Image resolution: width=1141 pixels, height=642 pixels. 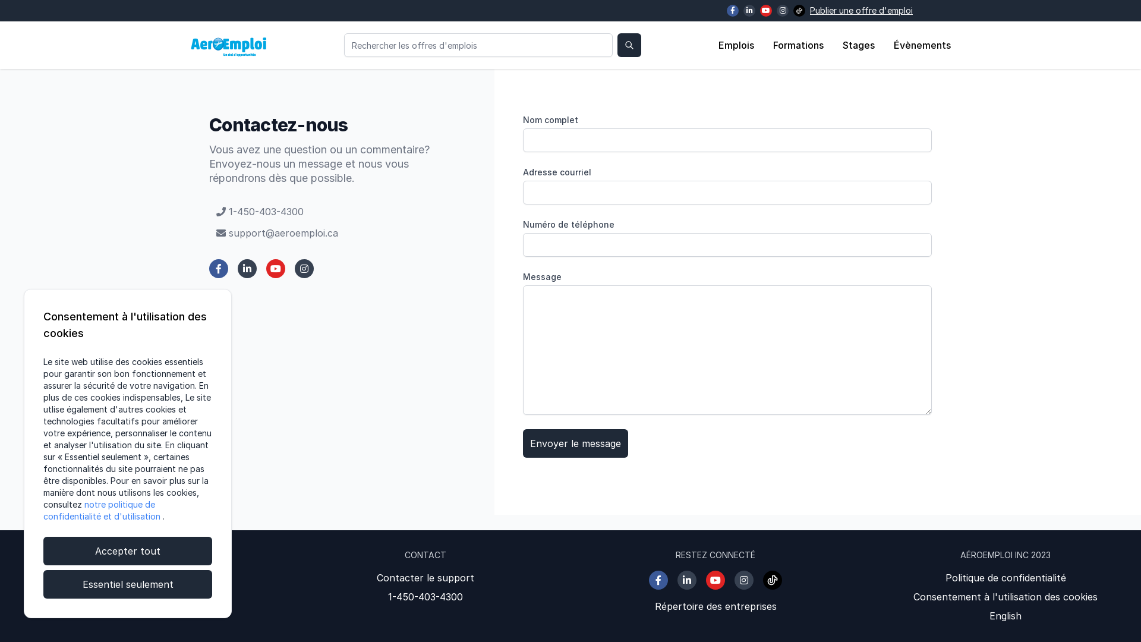 What do you see at coordinates (425, 578) in the screenshot?
I see `Contacter le support` at bounding box center [425, 578].